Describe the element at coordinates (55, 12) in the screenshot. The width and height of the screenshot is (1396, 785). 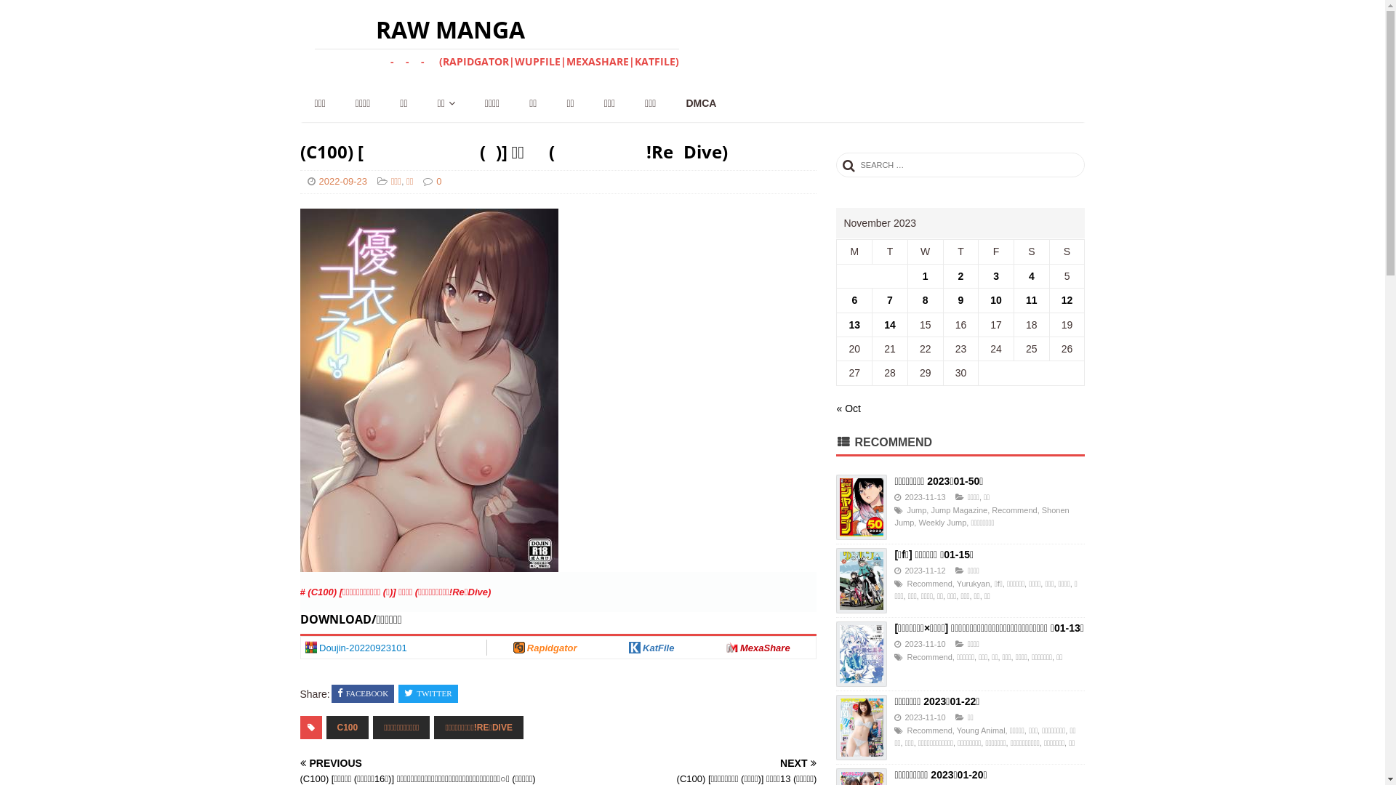
I see `Search` at that location.